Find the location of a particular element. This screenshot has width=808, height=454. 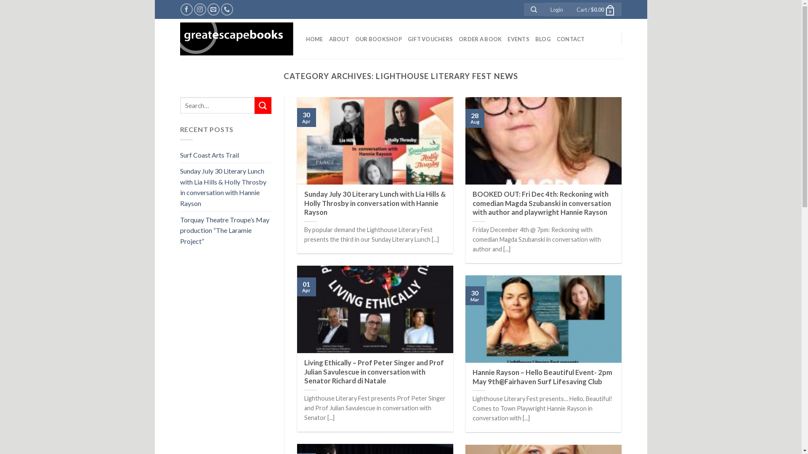

Send us an email is located at coordinates (214, 9).